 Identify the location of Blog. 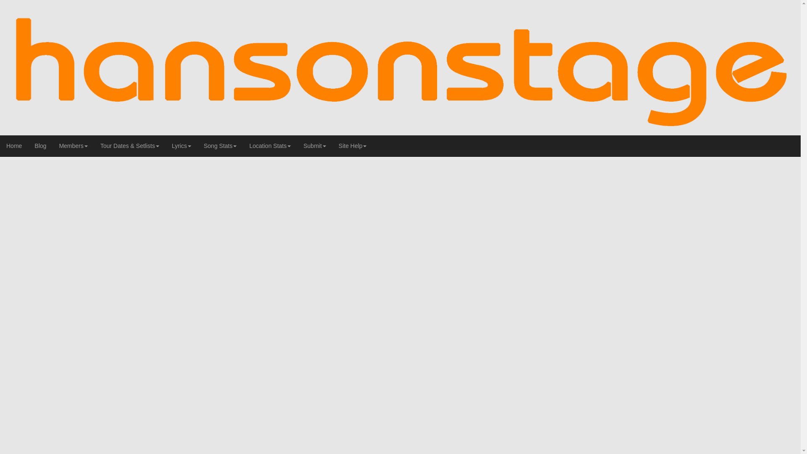
(40, 145).